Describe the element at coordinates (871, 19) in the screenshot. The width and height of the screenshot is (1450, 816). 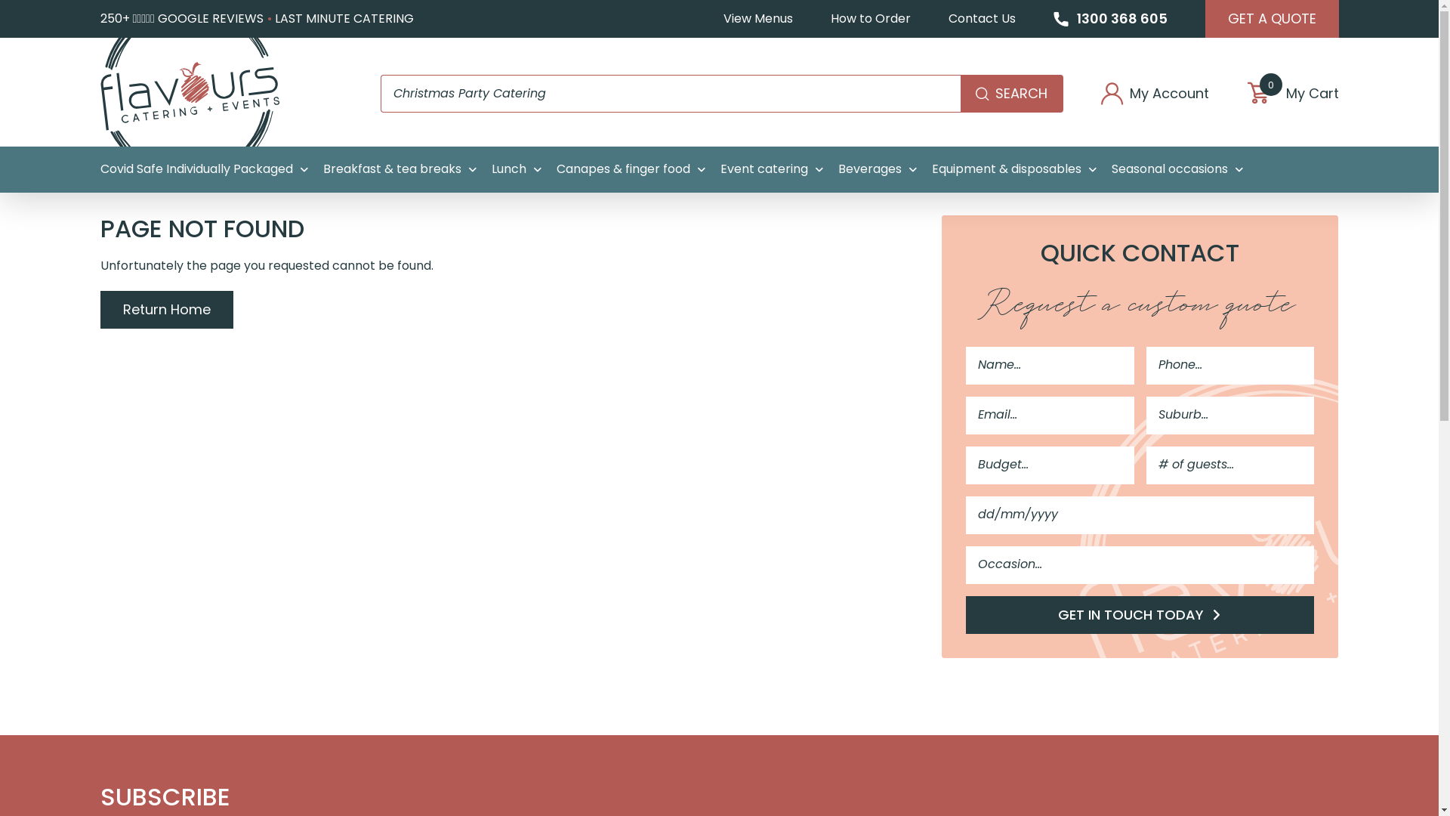
I see `How to Order` at that location.